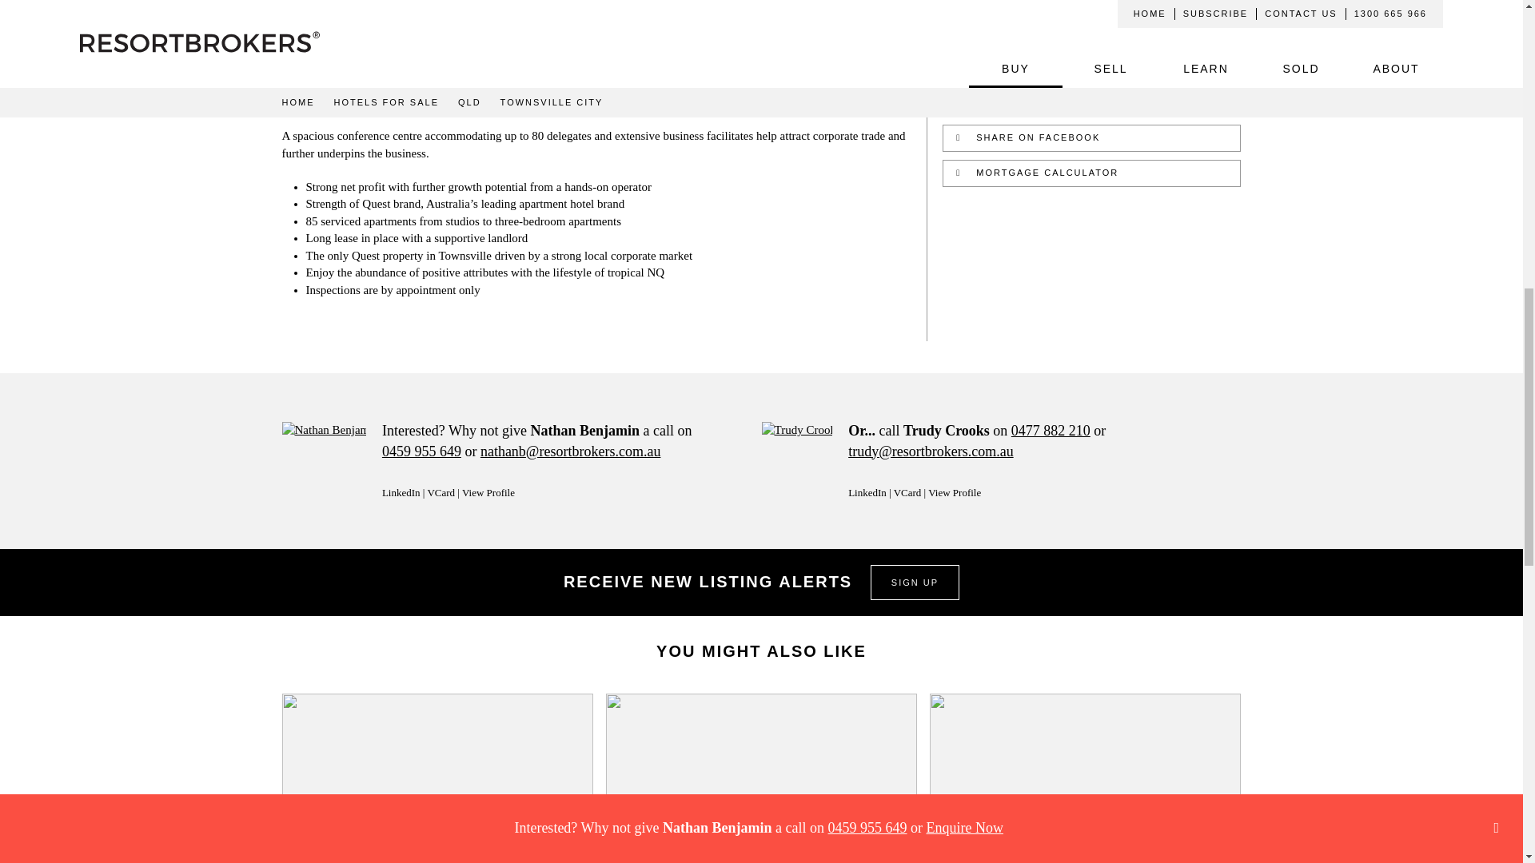 This screenshot has height=863, width=1535. Describe the element at coordinates (488, 492) in the screenshot. I see `View Agent Profile` at that location.